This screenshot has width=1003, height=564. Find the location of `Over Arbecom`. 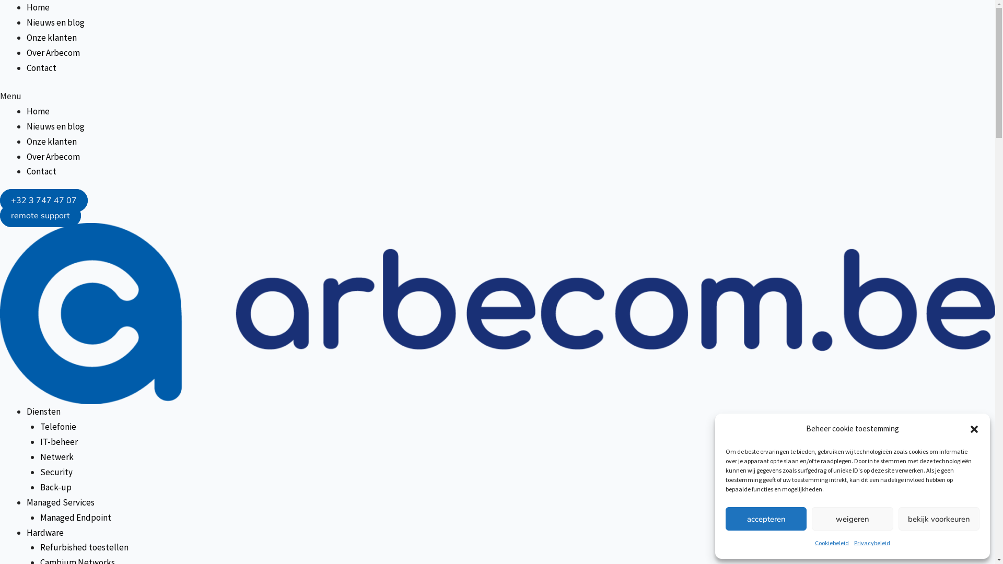

Over Arbecom is located at coordinates (53, 157).